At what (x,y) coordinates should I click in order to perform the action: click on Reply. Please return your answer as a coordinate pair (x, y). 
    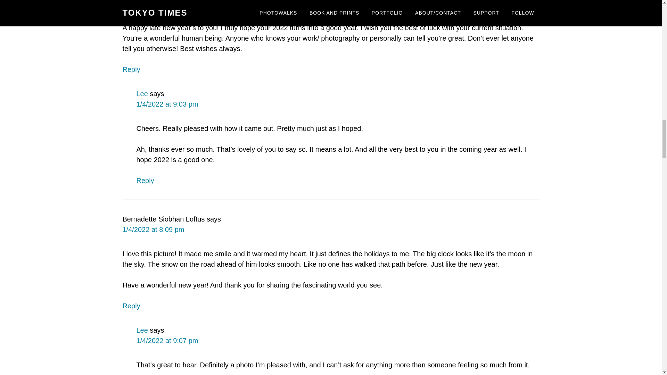
    Looking at the image, I should click on (145, 181).